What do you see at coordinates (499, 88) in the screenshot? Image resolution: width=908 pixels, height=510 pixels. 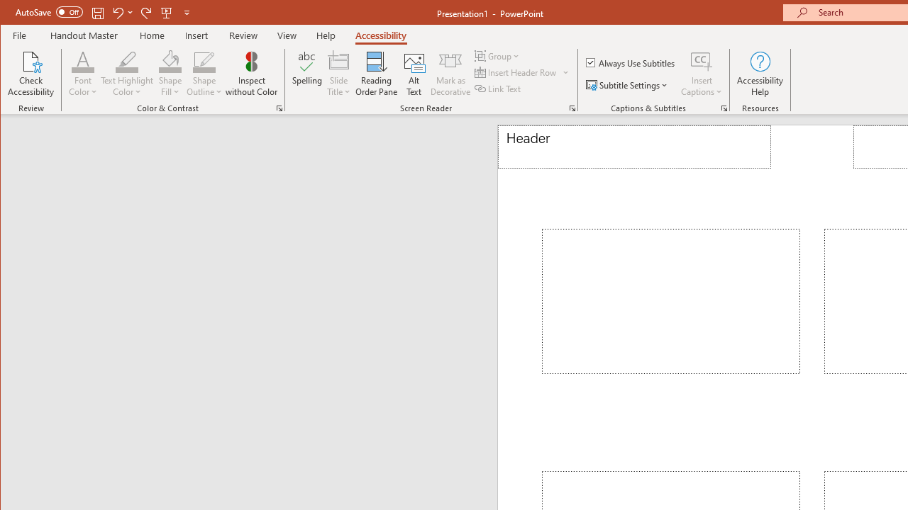 I see `Link Text` at bounding box center [499, 88].